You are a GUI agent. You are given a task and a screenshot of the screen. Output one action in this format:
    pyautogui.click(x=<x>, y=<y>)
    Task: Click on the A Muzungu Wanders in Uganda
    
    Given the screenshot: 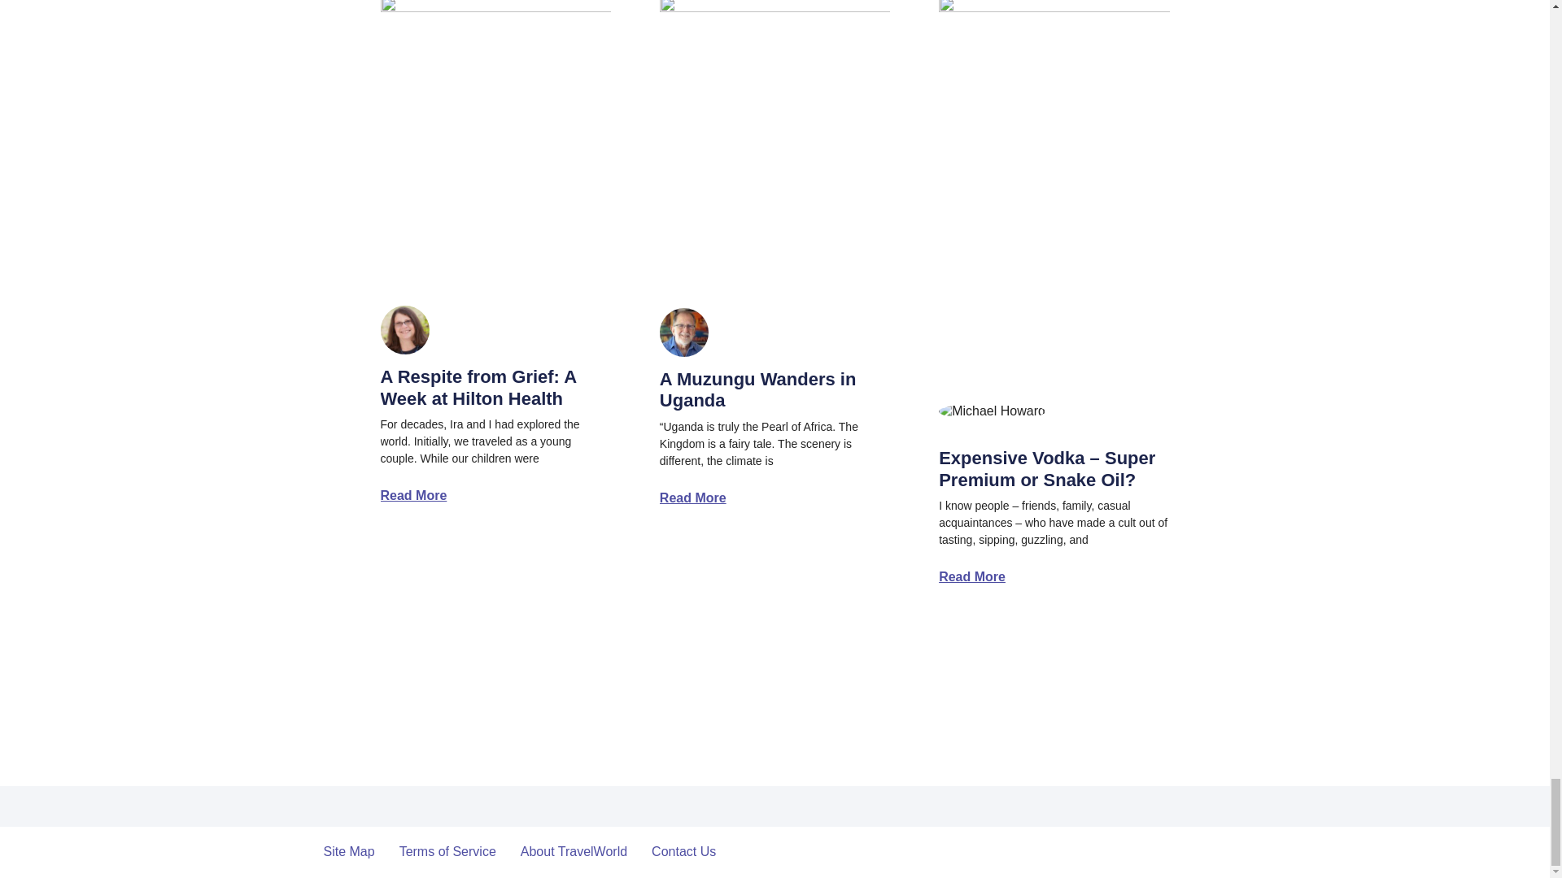 What is the action you would take?
    pyautogui.click(x=757, y=389)
    